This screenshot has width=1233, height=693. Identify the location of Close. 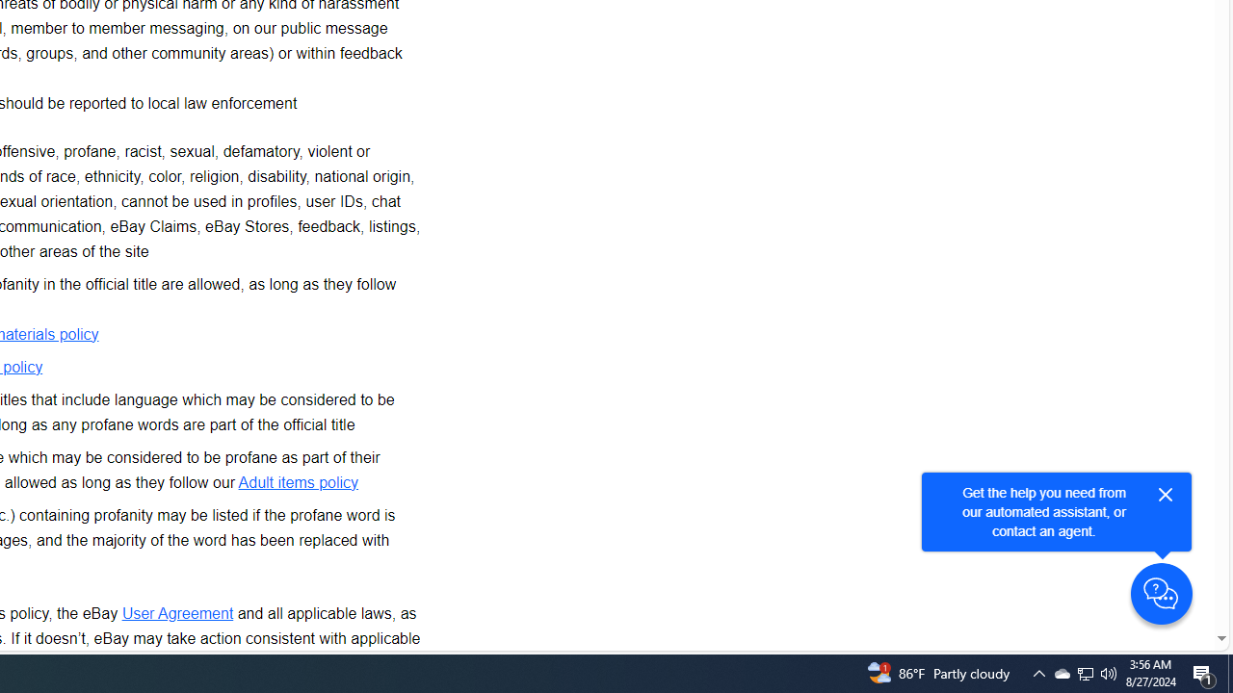
(1166, 495).